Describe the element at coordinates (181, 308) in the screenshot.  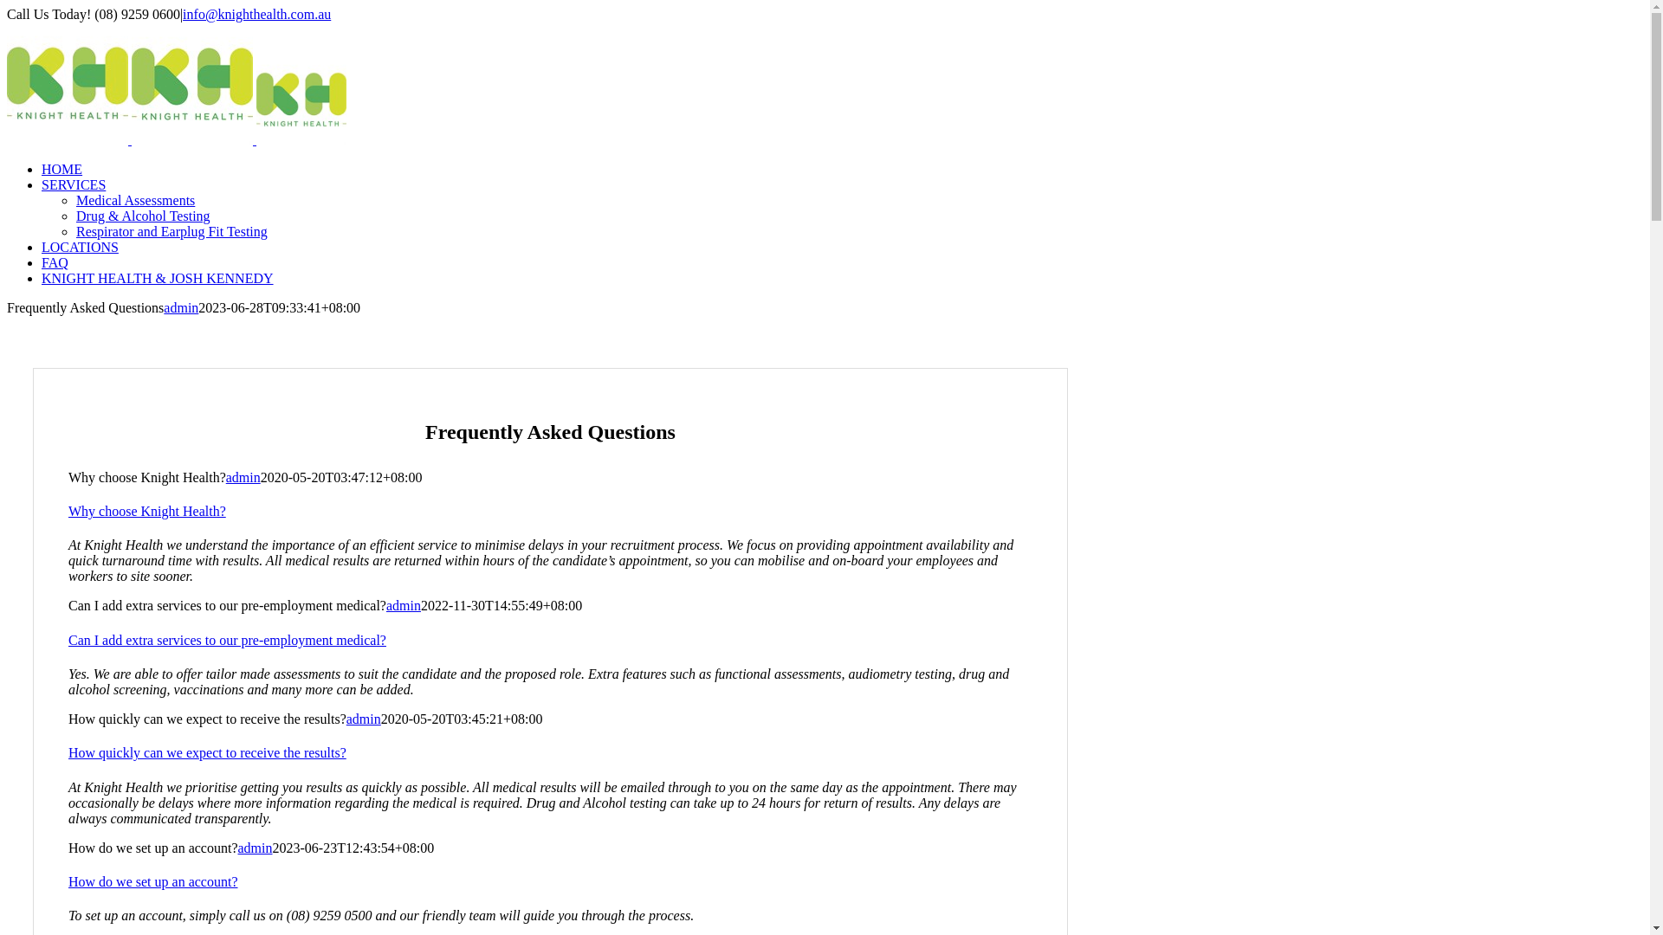
I see `admin` at that location.